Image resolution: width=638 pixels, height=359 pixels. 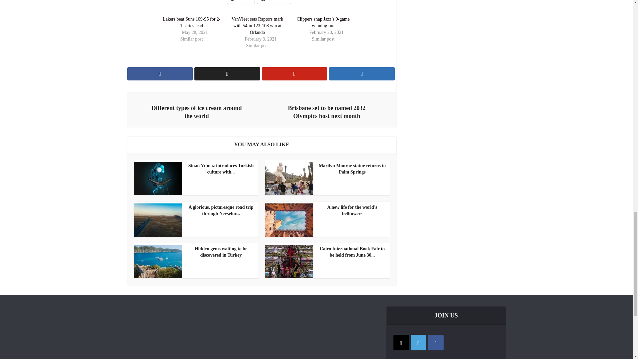 I want to click on Different types of ice cream around the world, so click(x=197, y=110).